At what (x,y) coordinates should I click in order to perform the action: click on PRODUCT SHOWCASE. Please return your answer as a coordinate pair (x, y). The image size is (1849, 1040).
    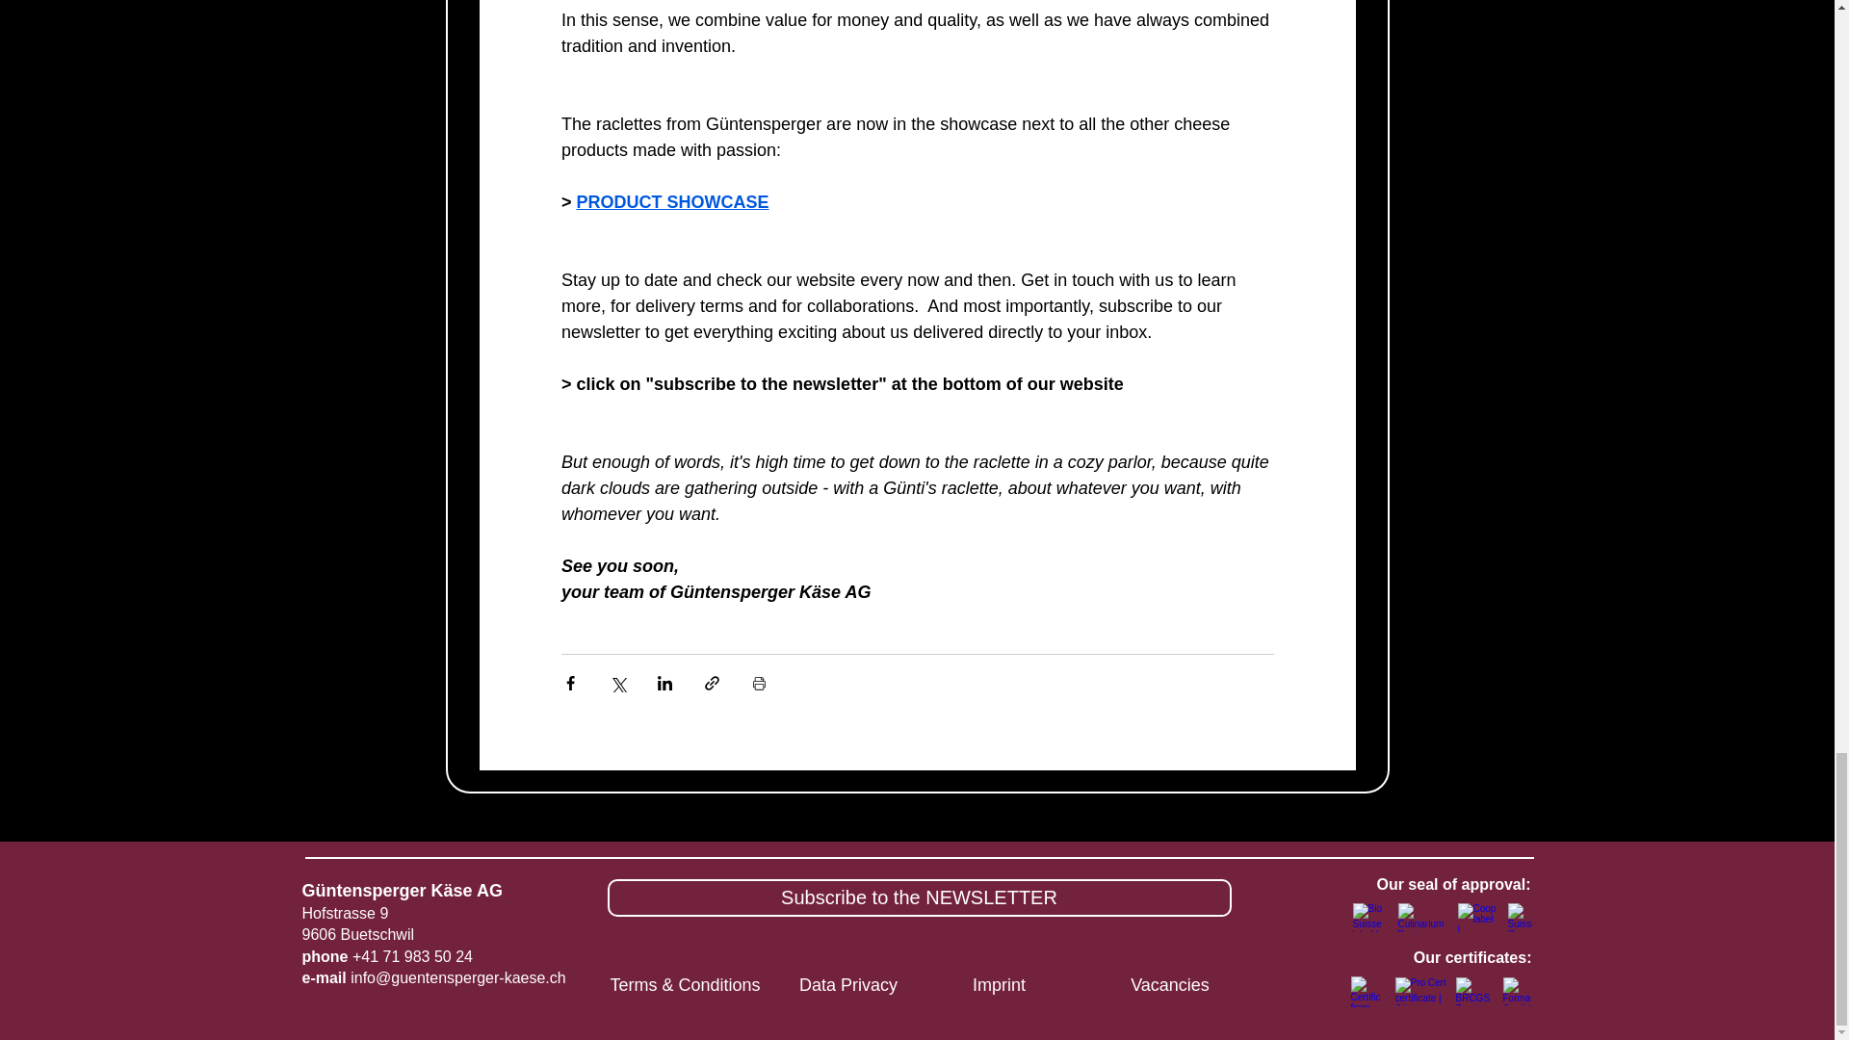
    Looking at the image, I should click on (672, 202).